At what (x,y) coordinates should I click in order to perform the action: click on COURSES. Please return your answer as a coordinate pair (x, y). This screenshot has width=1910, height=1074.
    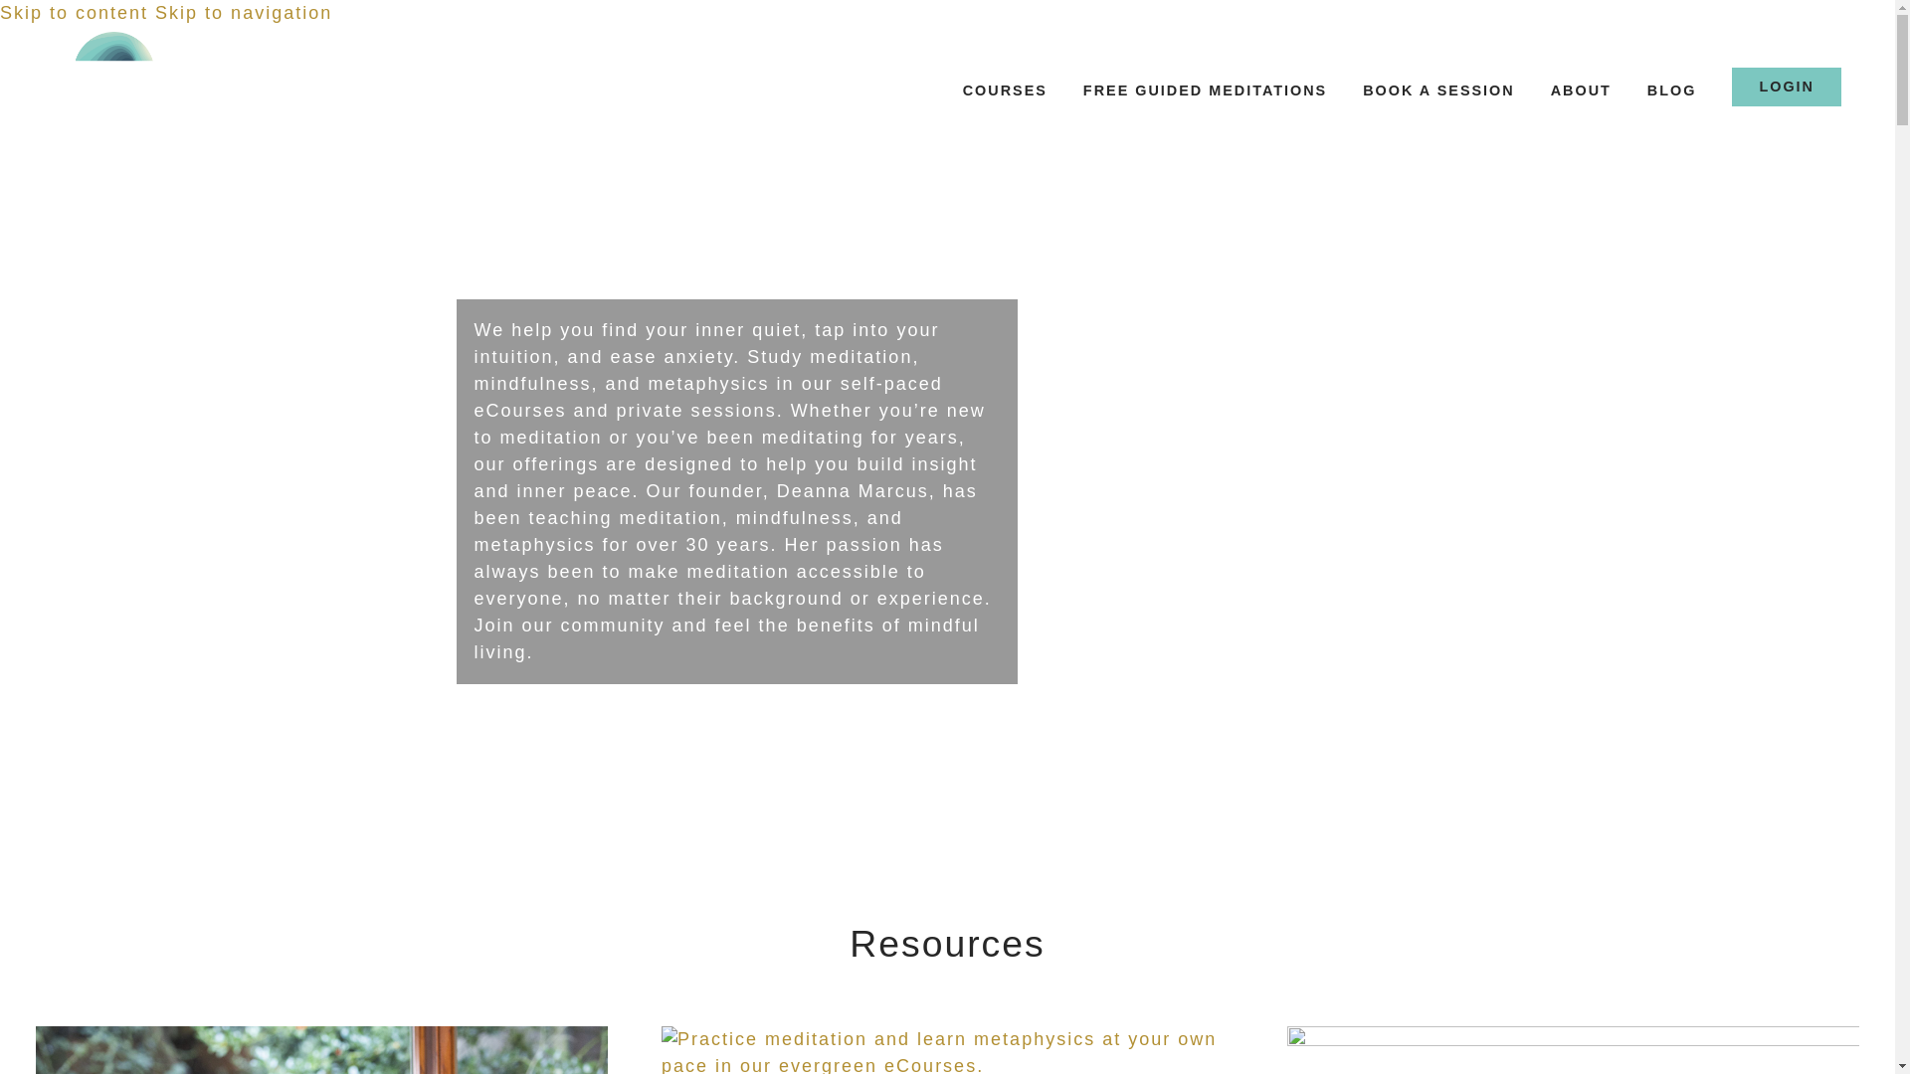
    Looking at the image, I should click on (1005, 91).